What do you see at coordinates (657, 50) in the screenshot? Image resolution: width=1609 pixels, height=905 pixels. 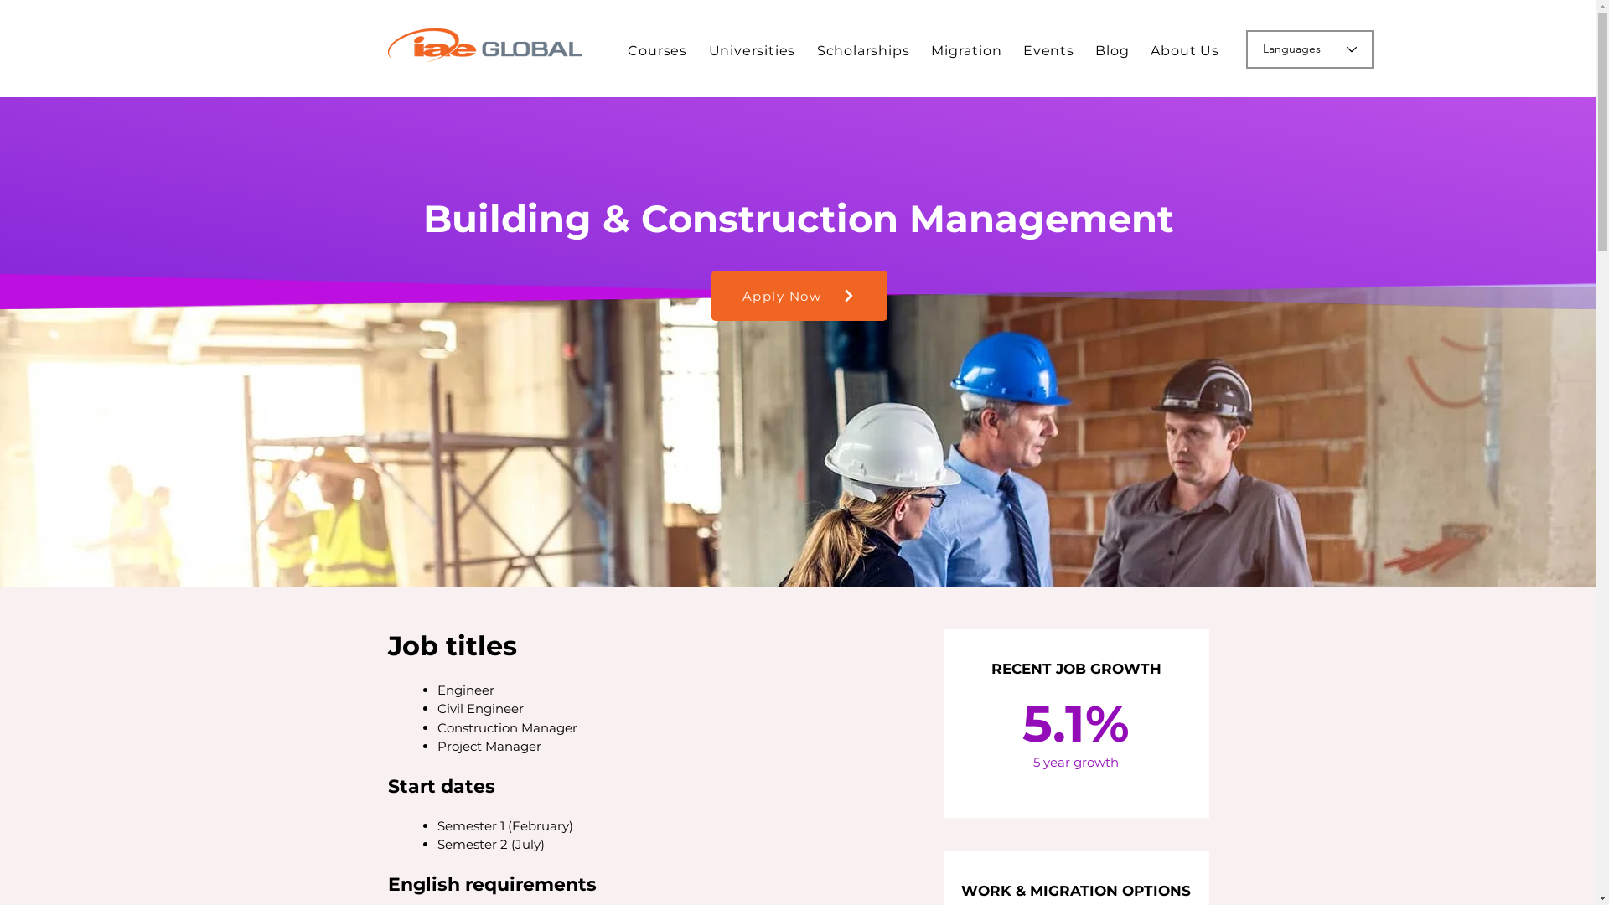 I see `Courses` at bounding box center [657, 50].